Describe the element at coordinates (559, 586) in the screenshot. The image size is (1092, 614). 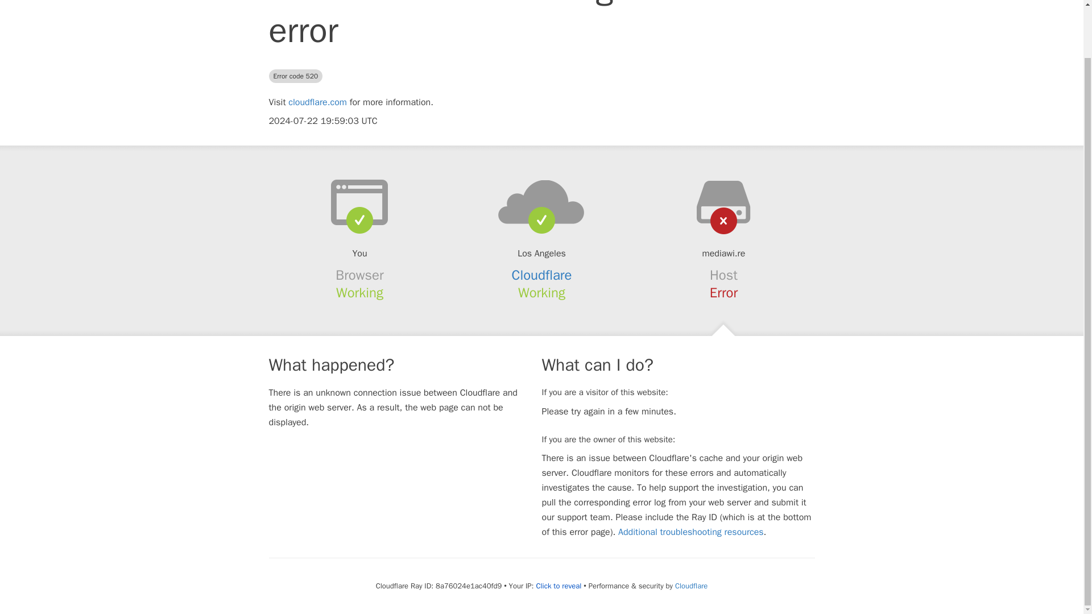
I see `Click to reveal` at that location.